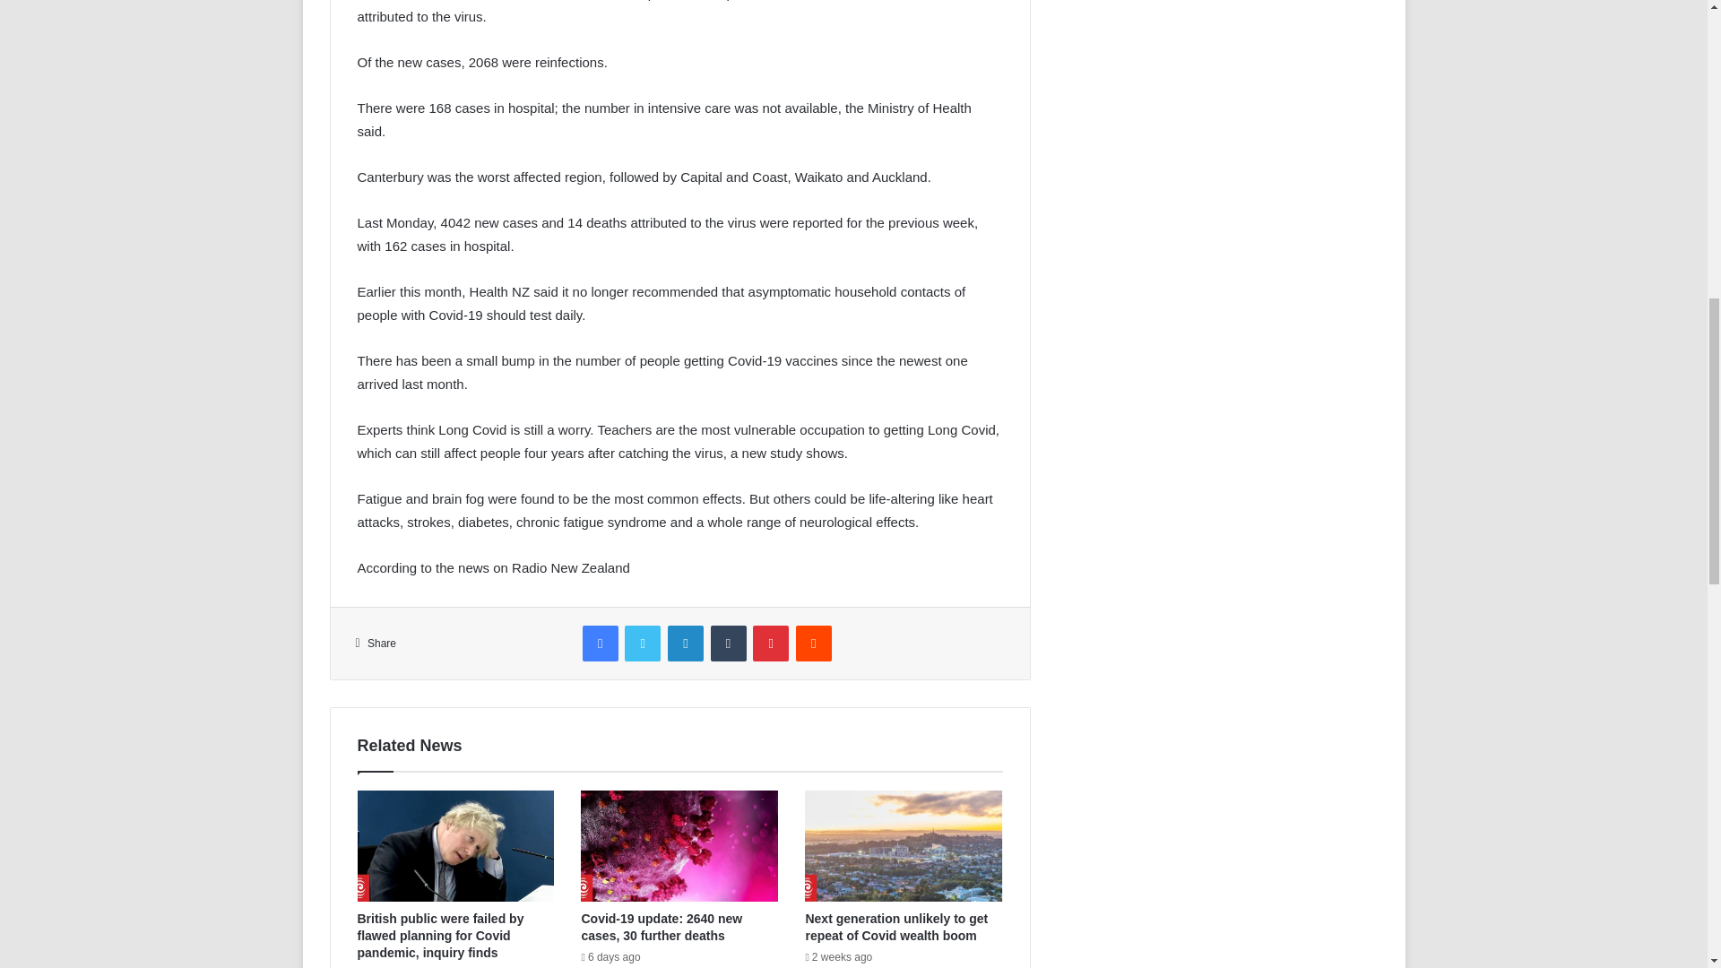 The image size is (1721, 968). I want to click on Next generation unlikely to get repeat of Covid wealth boom, so click(896, 927).